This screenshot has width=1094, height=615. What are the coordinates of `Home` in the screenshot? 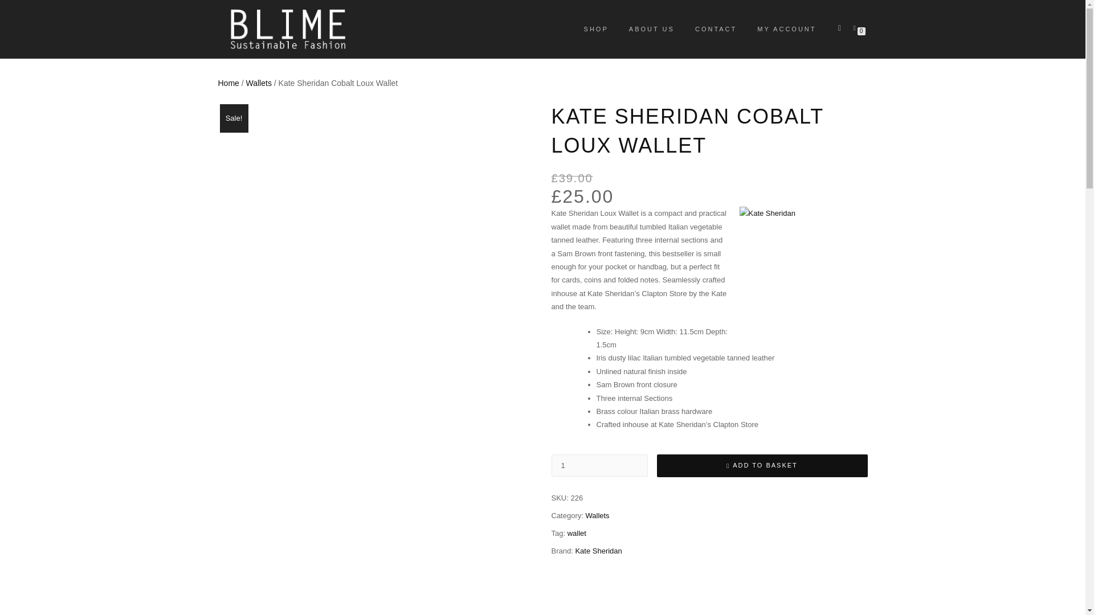 It's located at (228, 83).